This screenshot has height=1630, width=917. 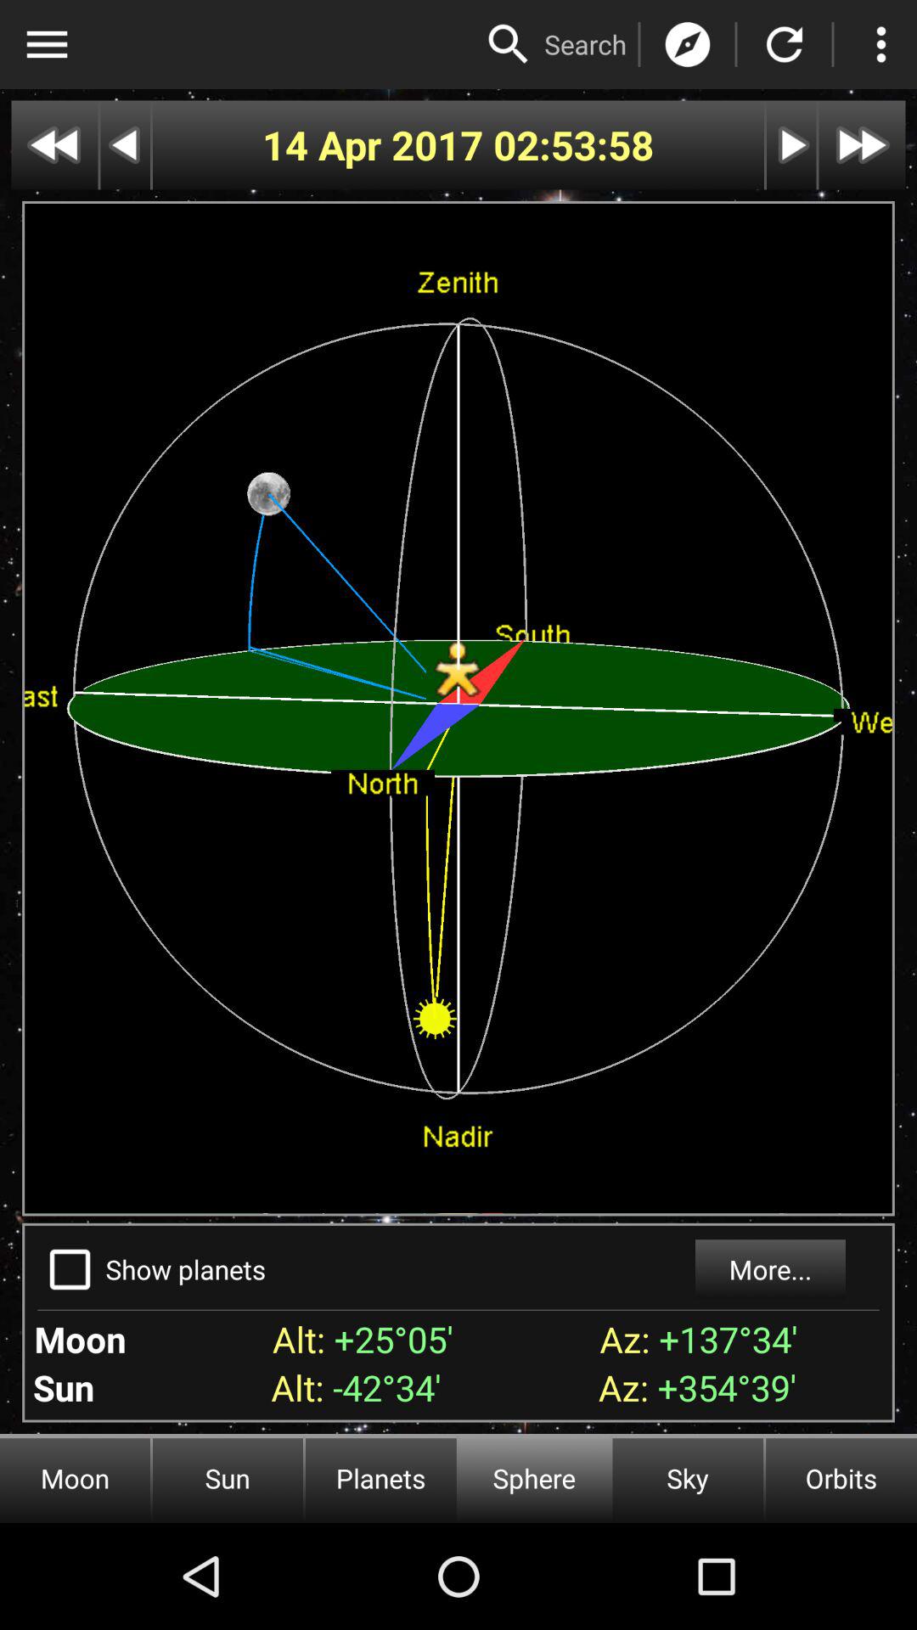 What do you see at coordinates (574, 144) in the screenshot?
I see `scroll until the 02:53:58` at bounding box center [574, 144].